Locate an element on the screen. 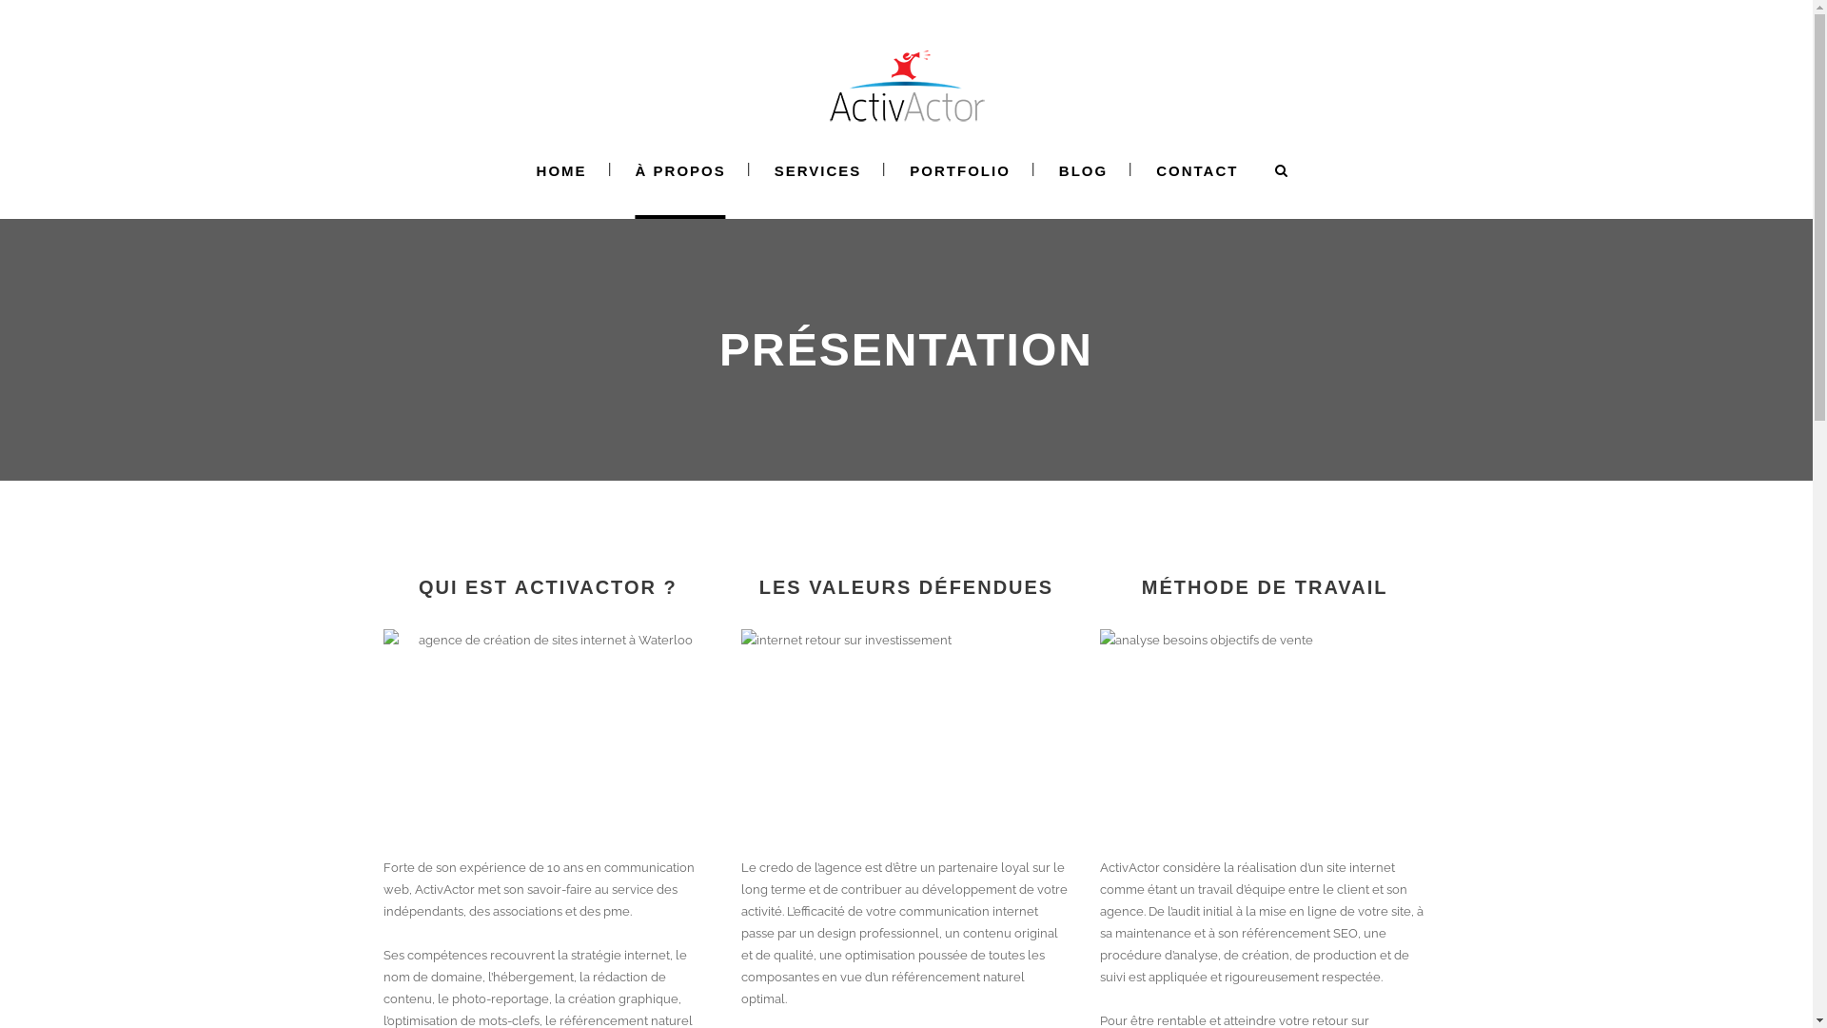 The width and height of the screenshot is (1827, 1028). BLOG is located at coordinates (1083, 171).